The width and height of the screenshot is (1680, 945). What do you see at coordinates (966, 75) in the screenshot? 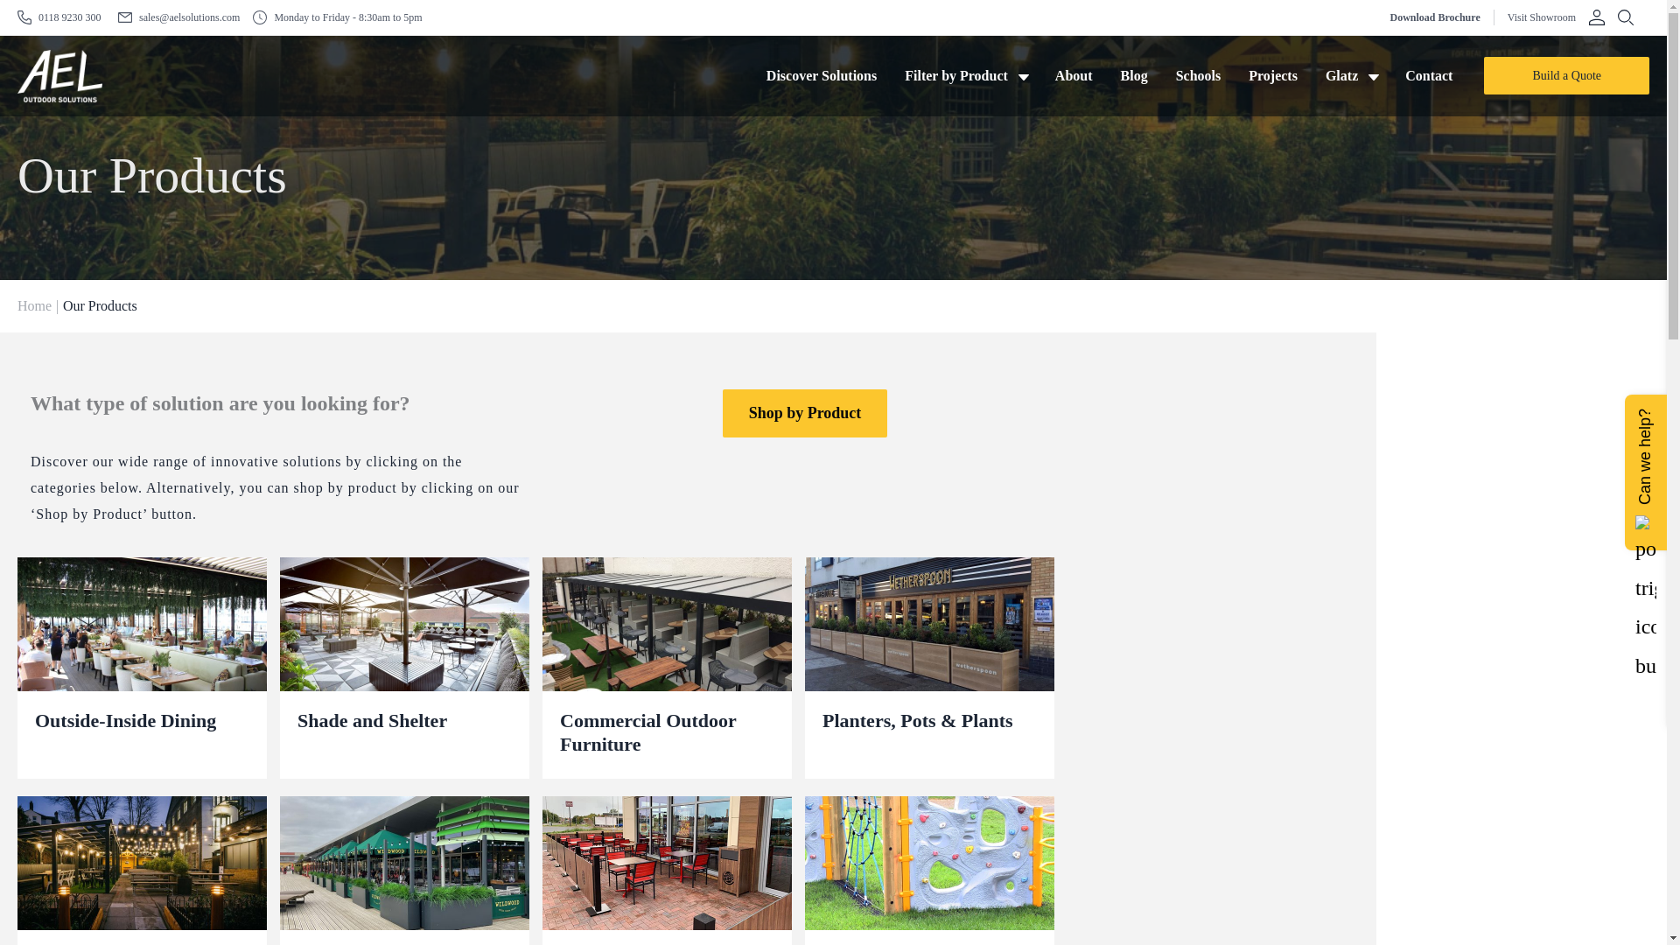
I see `Filter by Product` at bounding box center [966, 75].